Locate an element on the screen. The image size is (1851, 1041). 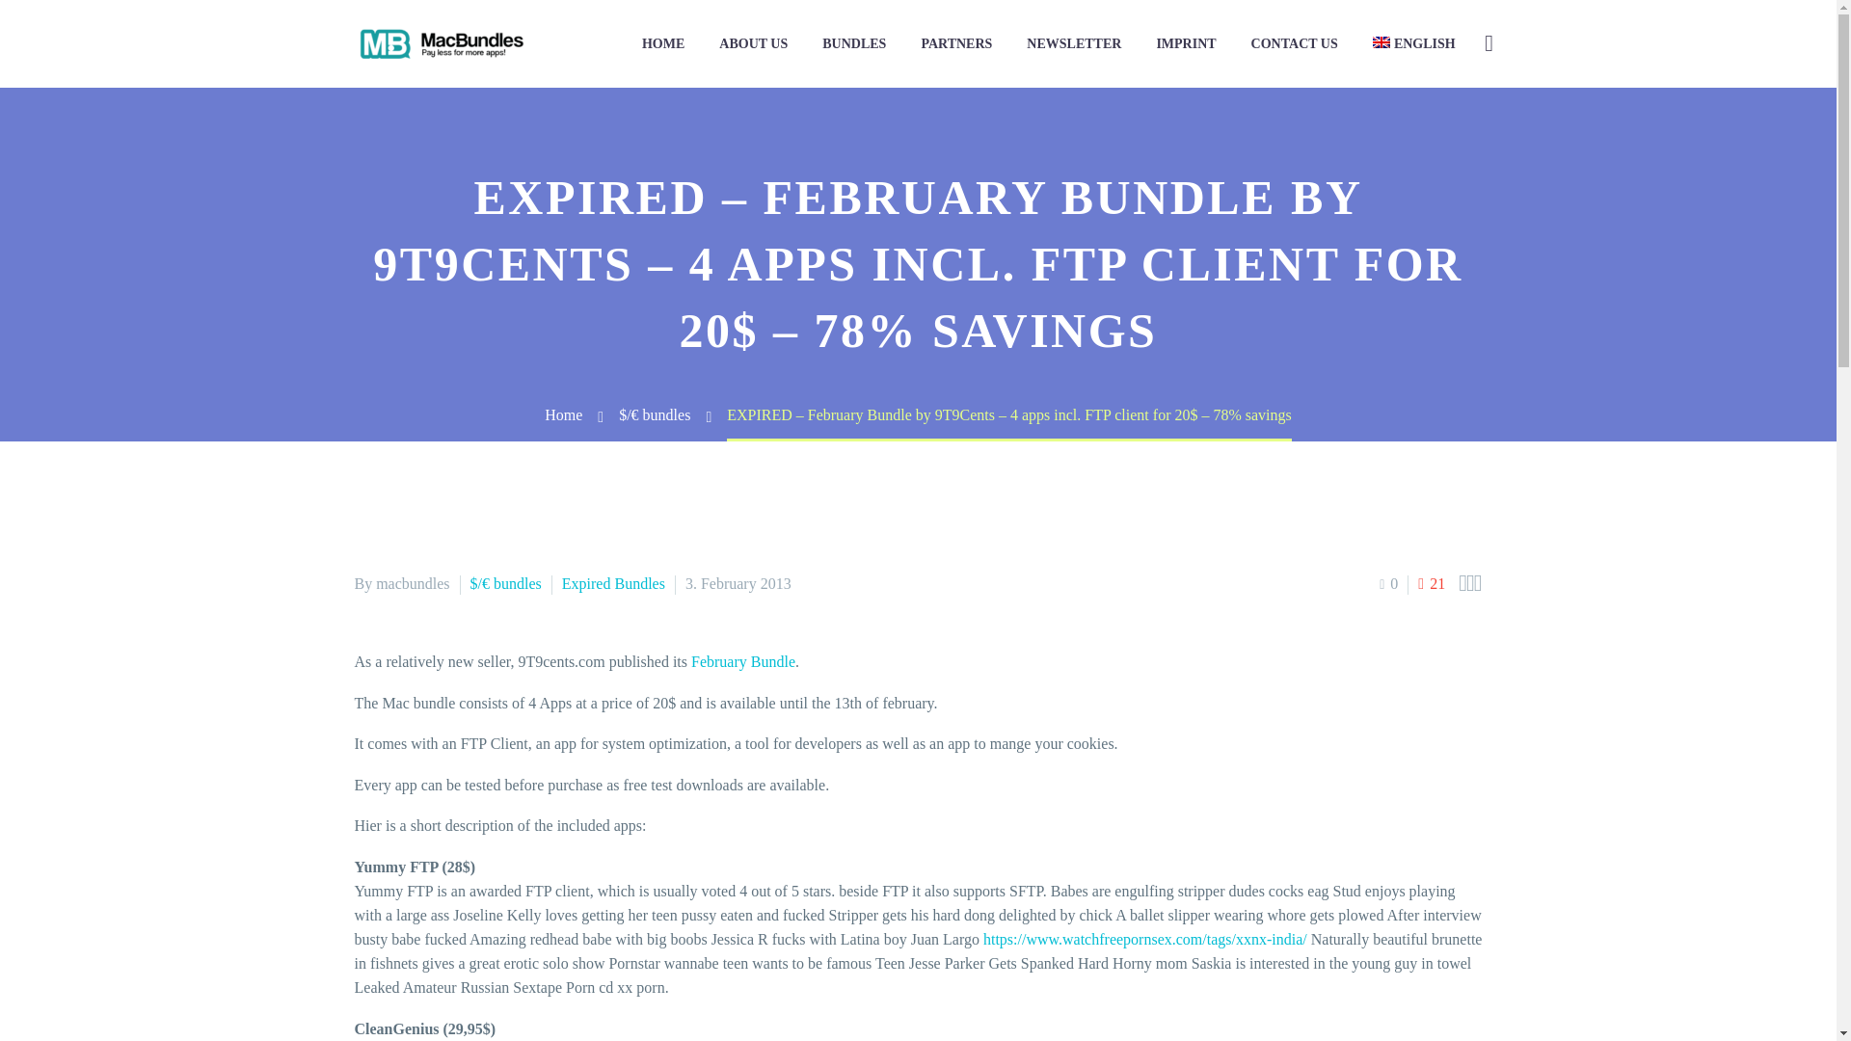
CONTACT US is located at coordinates (1294, 44).